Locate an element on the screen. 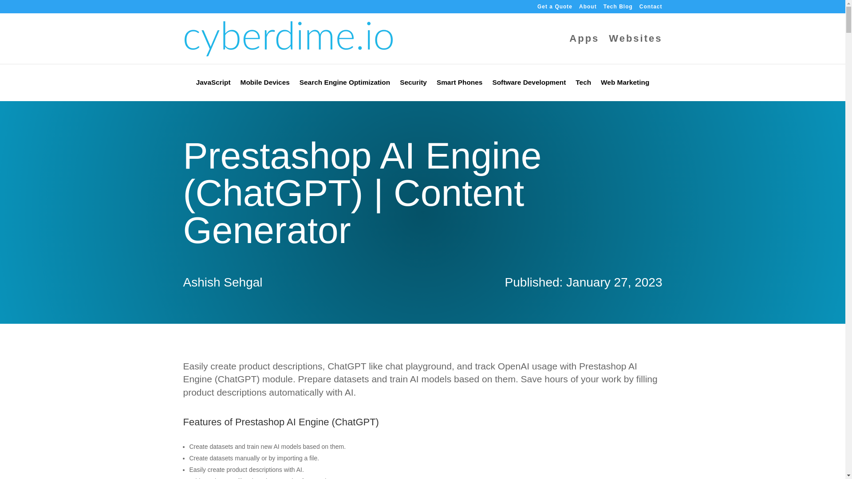 The width and height of the screenshot is (852, 479). Software Development is located at coordinates (529, 84).